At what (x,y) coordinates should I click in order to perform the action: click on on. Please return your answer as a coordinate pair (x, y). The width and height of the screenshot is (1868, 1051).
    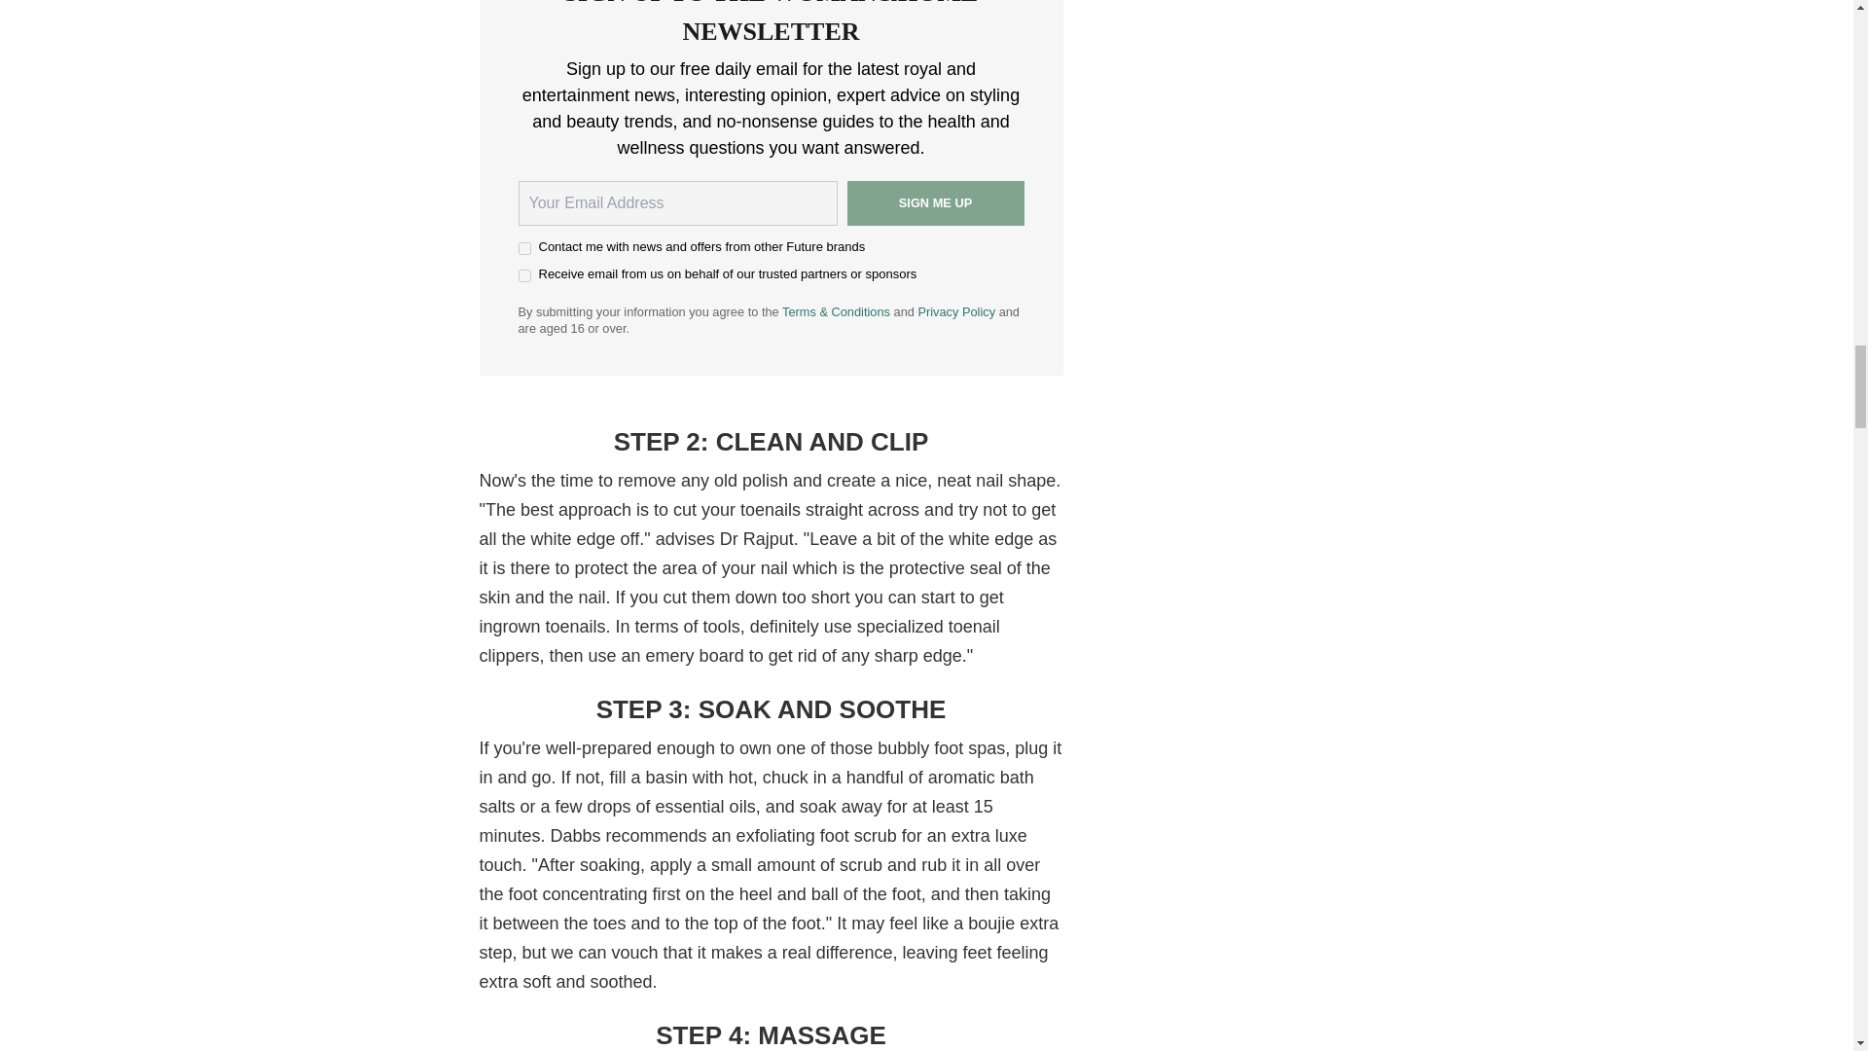
    Looking at the image, I should click on (523, 275).